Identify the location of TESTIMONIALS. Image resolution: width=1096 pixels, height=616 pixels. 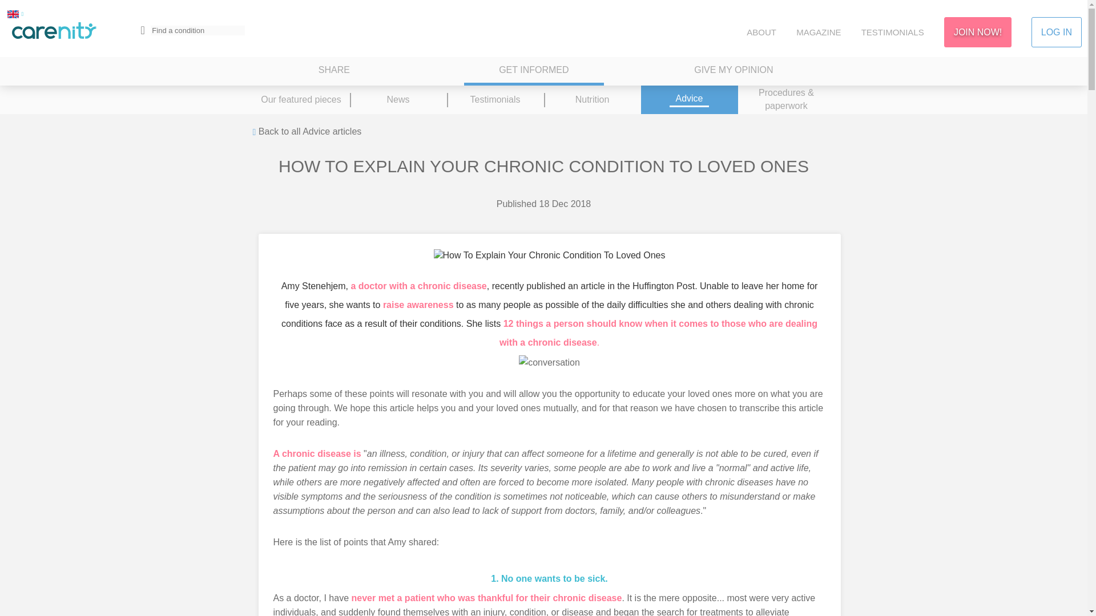
(893, 32).